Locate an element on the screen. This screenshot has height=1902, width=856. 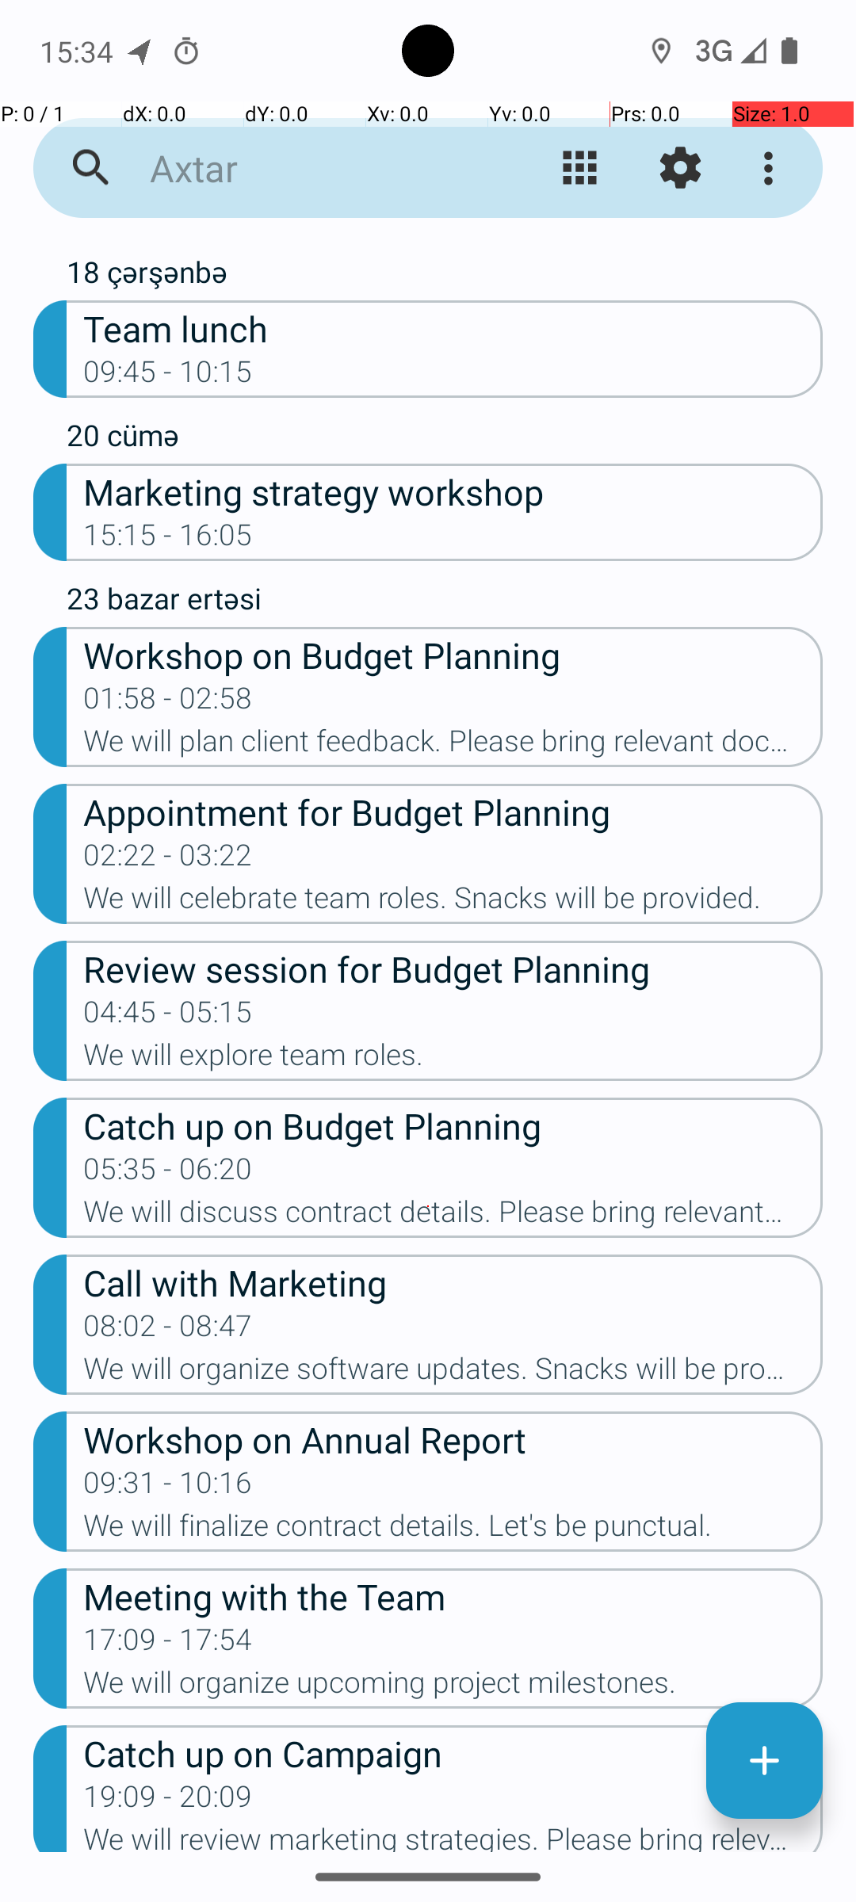
Parametrlər is located at coordinates (680, 168).